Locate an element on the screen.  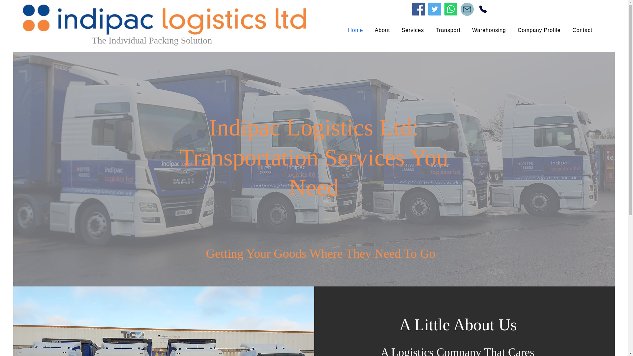
Transport is located at coordinates (448, 30).